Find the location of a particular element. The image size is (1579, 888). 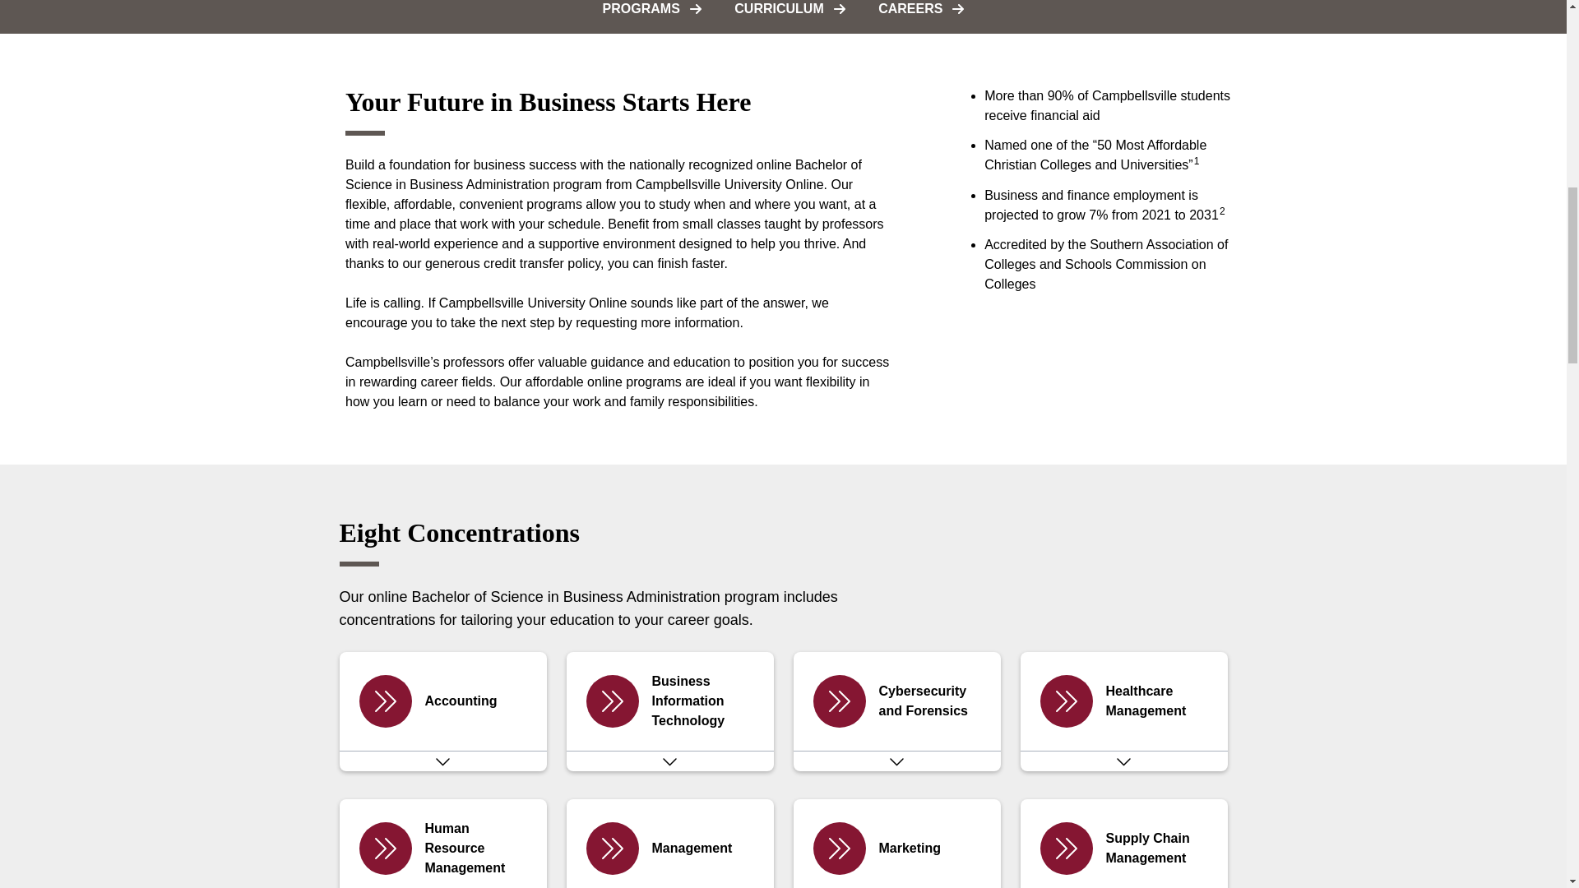

Human Resource Management is located at coordinates (442, 844).